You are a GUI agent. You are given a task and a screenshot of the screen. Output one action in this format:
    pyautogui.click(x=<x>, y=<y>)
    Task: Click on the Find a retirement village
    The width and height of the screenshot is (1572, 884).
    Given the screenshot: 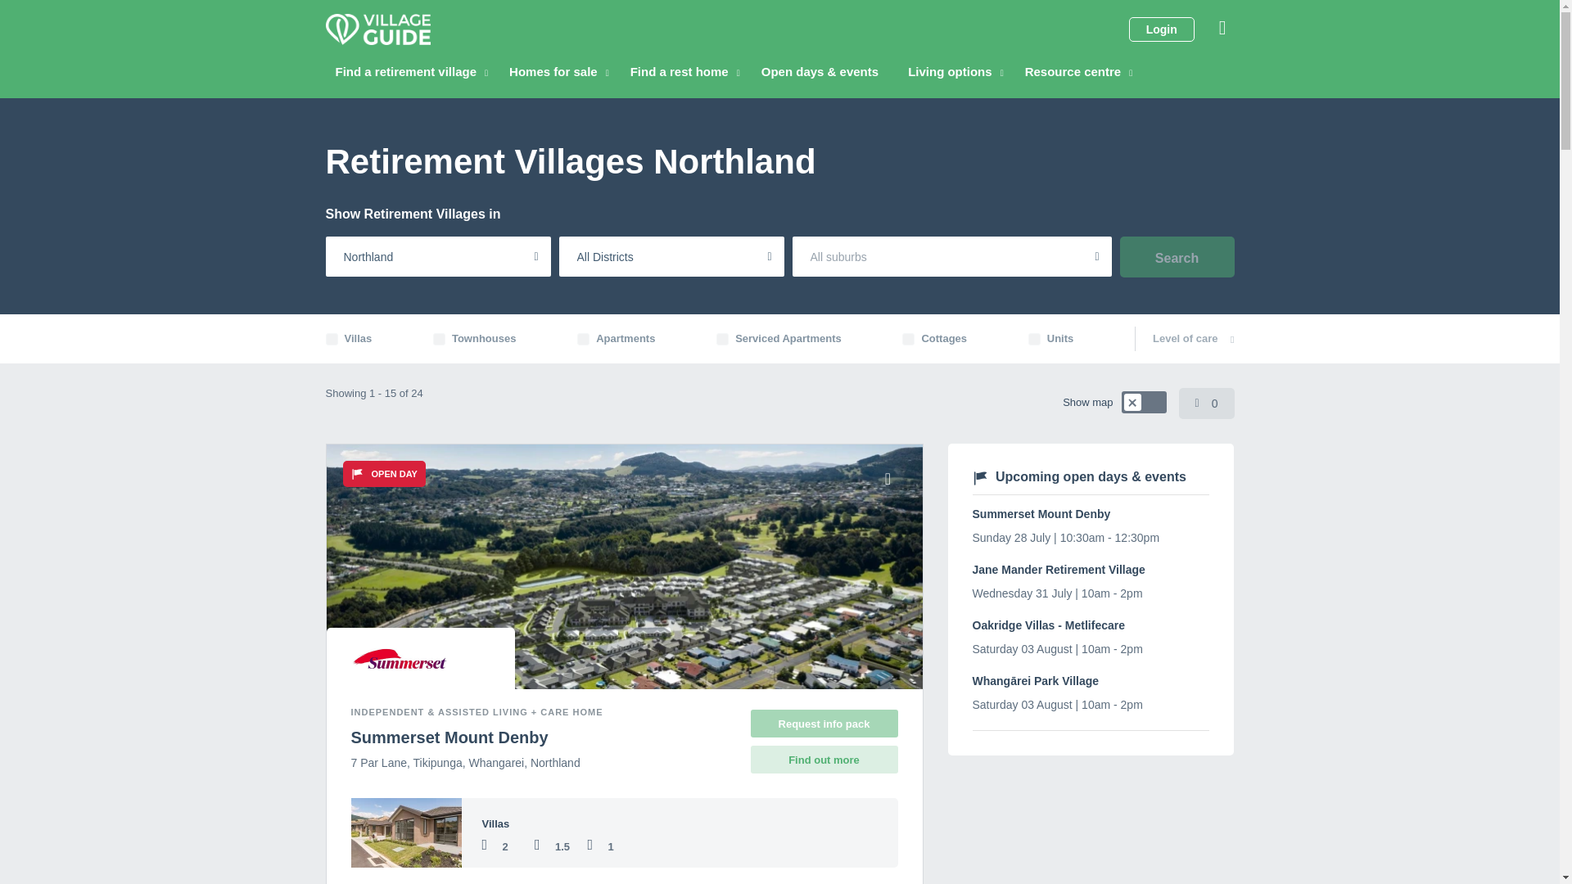 What is the action you would take?
    pyautogui.click(x=411, y=72)
    